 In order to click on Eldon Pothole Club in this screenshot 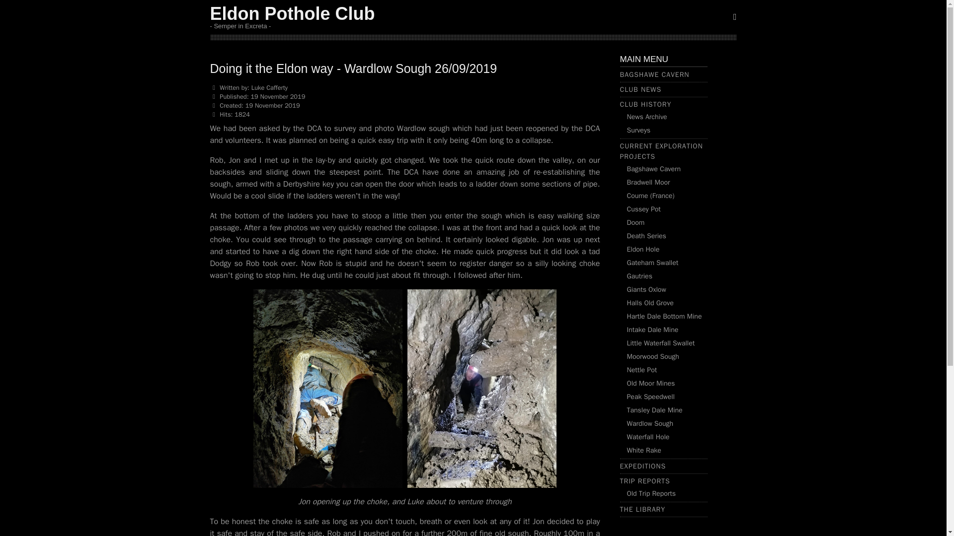, I will do `click(292, 13)`.